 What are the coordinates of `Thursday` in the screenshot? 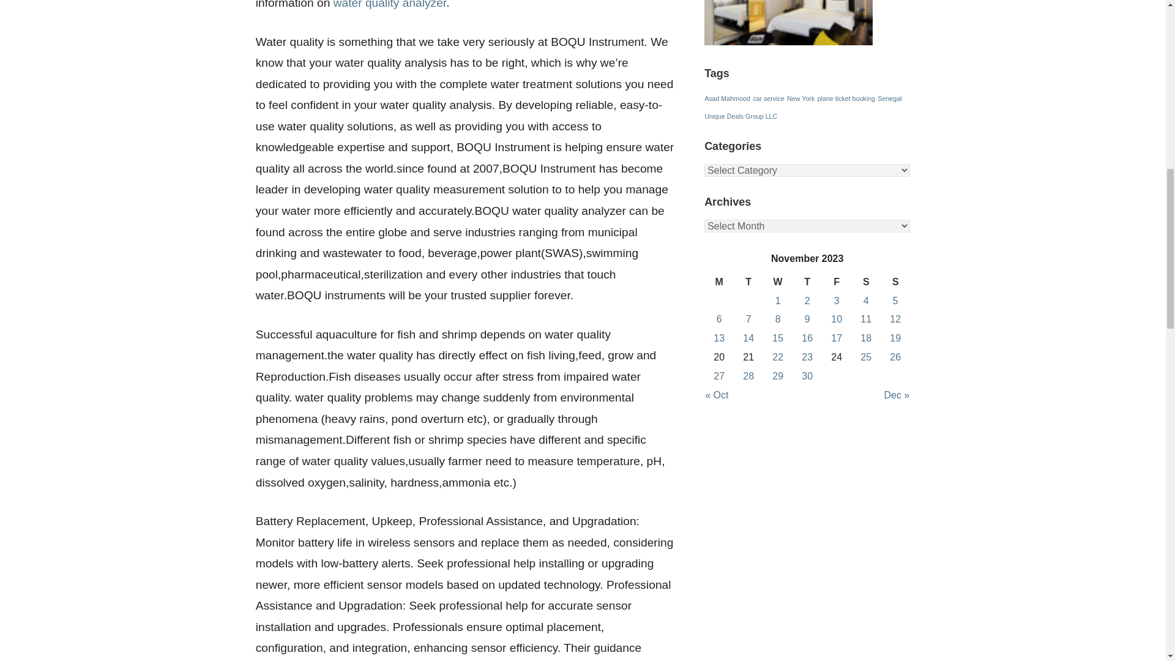 It's located at (807, 283).